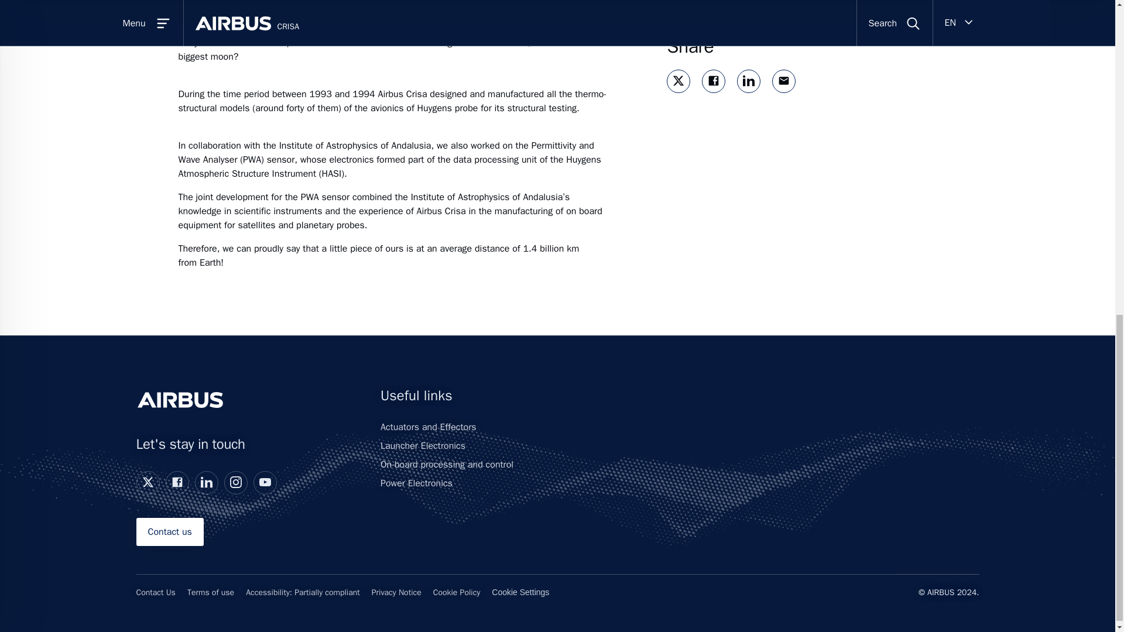 Image resolution: width=1124 pixels, height=632 pixels. Describe the element at coordinates (783, 81) in the screenshot. I see `crisa Mail` at that location.